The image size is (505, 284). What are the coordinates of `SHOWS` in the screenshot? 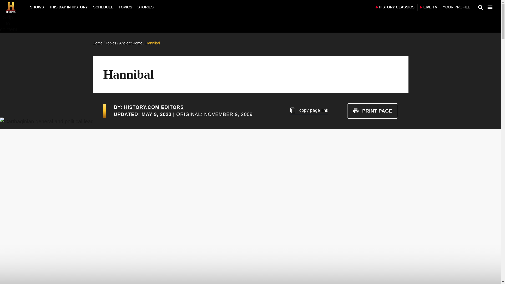 It's located at (37, 7).